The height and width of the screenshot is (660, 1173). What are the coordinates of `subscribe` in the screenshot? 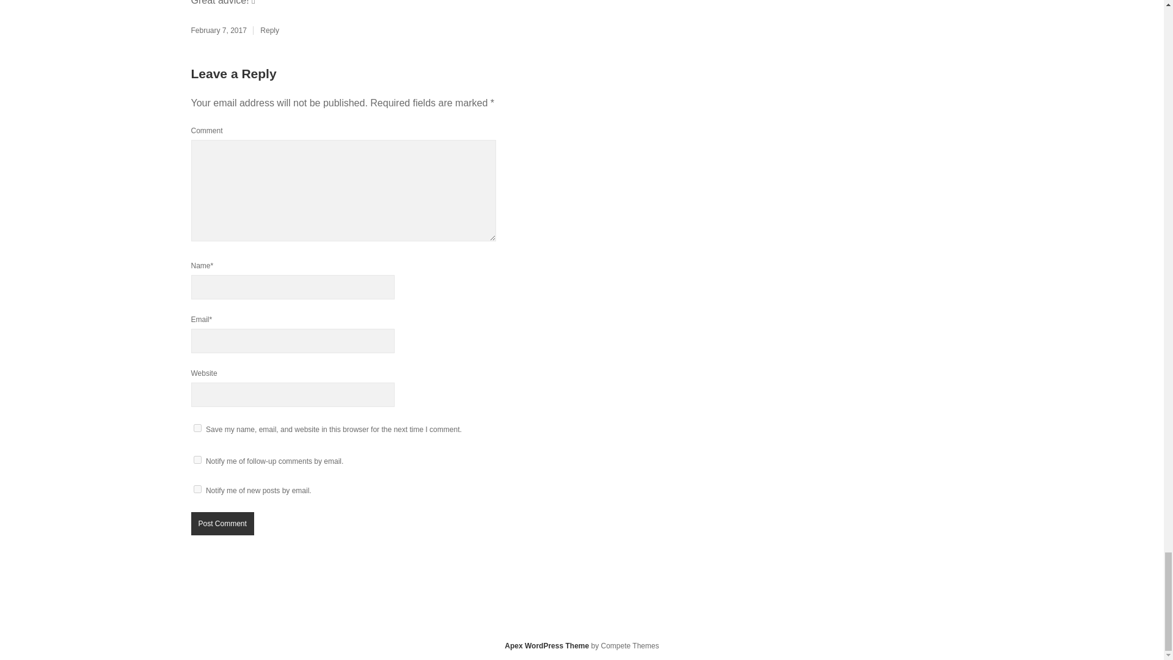 It's located at (197, 460).